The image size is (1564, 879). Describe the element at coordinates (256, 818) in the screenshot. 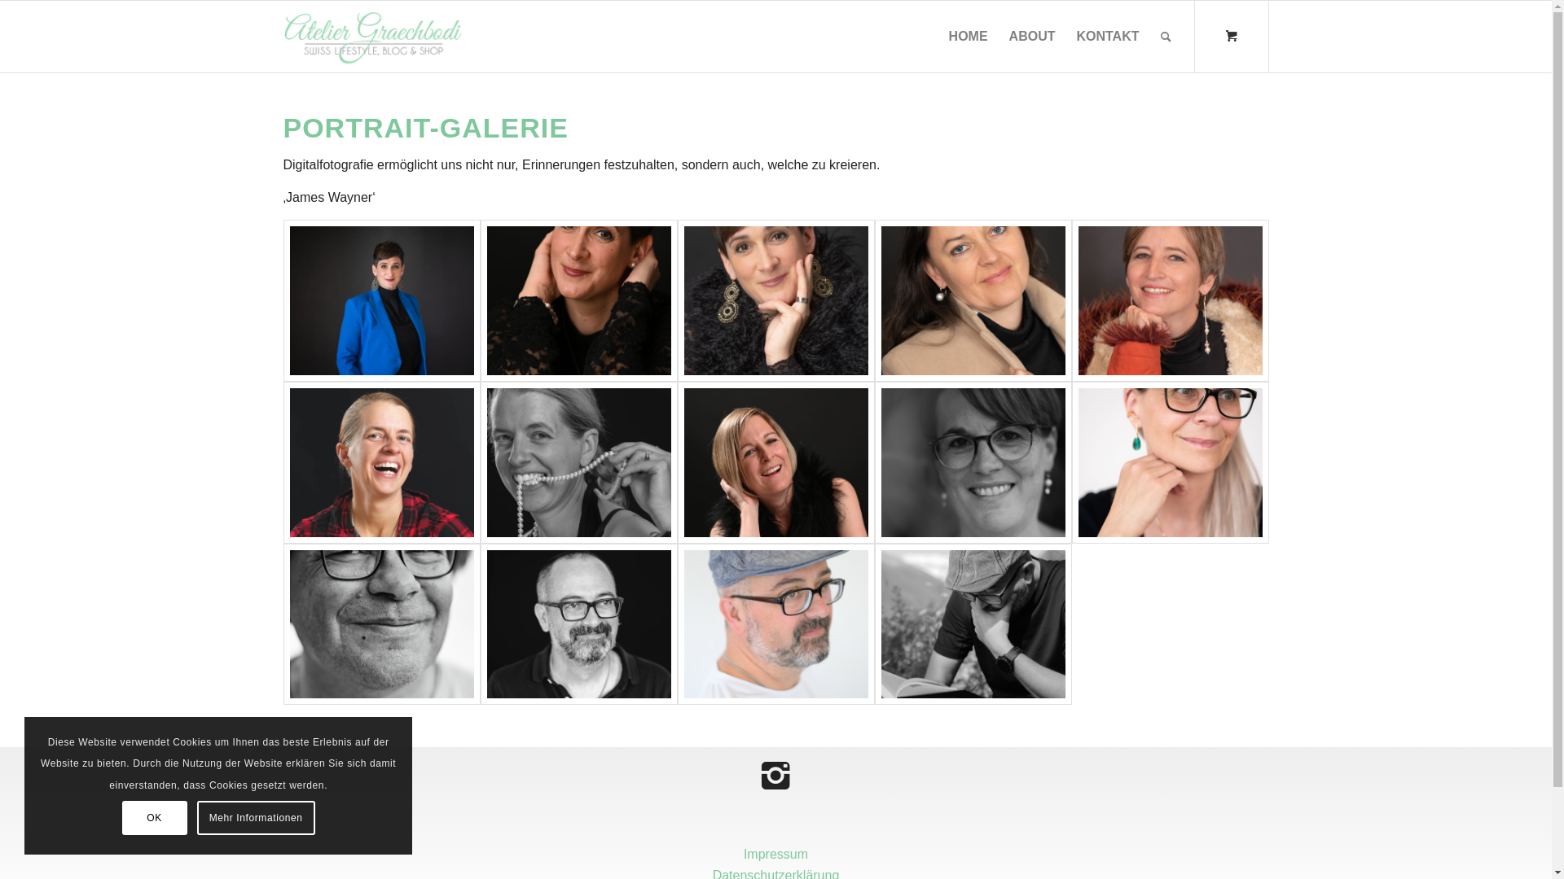

I see `Mehr Informationen` at that location.